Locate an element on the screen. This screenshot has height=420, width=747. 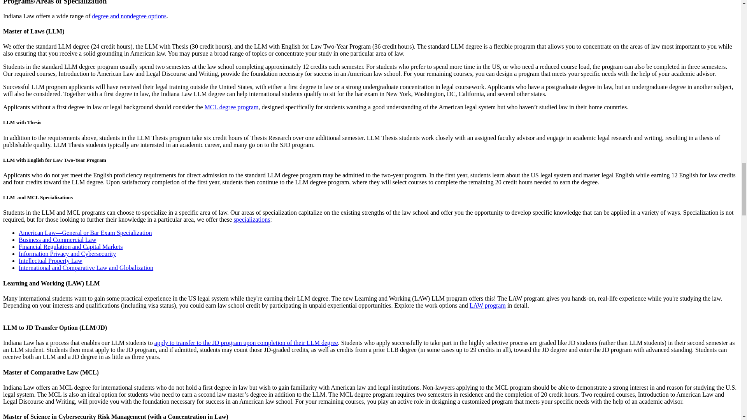
LLM specializations is located at coordinates (251, 219).